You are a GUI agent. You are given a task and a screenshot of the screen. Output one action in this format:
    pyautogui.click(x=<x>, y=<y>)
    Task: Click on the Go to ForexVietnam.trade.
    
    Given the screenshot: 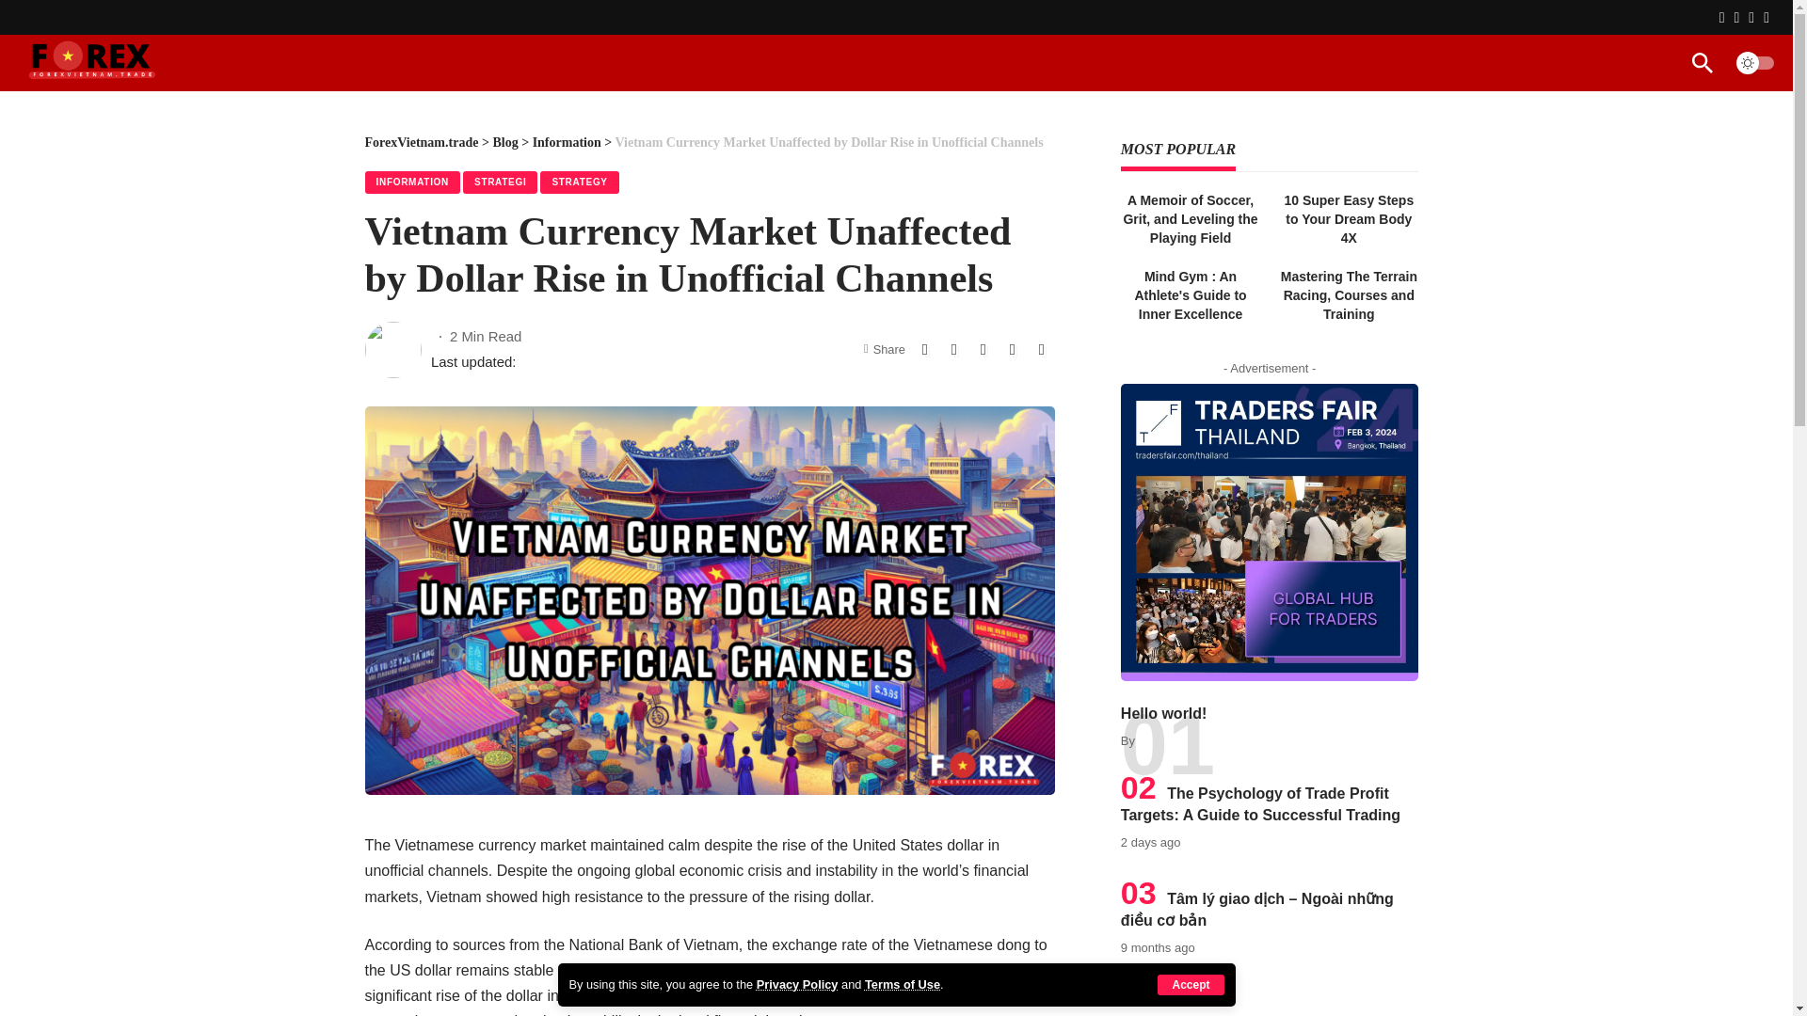 What is the action you would take?
    pyautogui.click(x=422, y=141)
    